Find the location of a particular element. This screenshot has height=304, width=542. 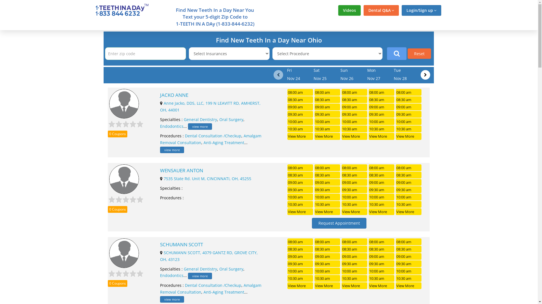

09:30 am is located at coordinates (355, 114).